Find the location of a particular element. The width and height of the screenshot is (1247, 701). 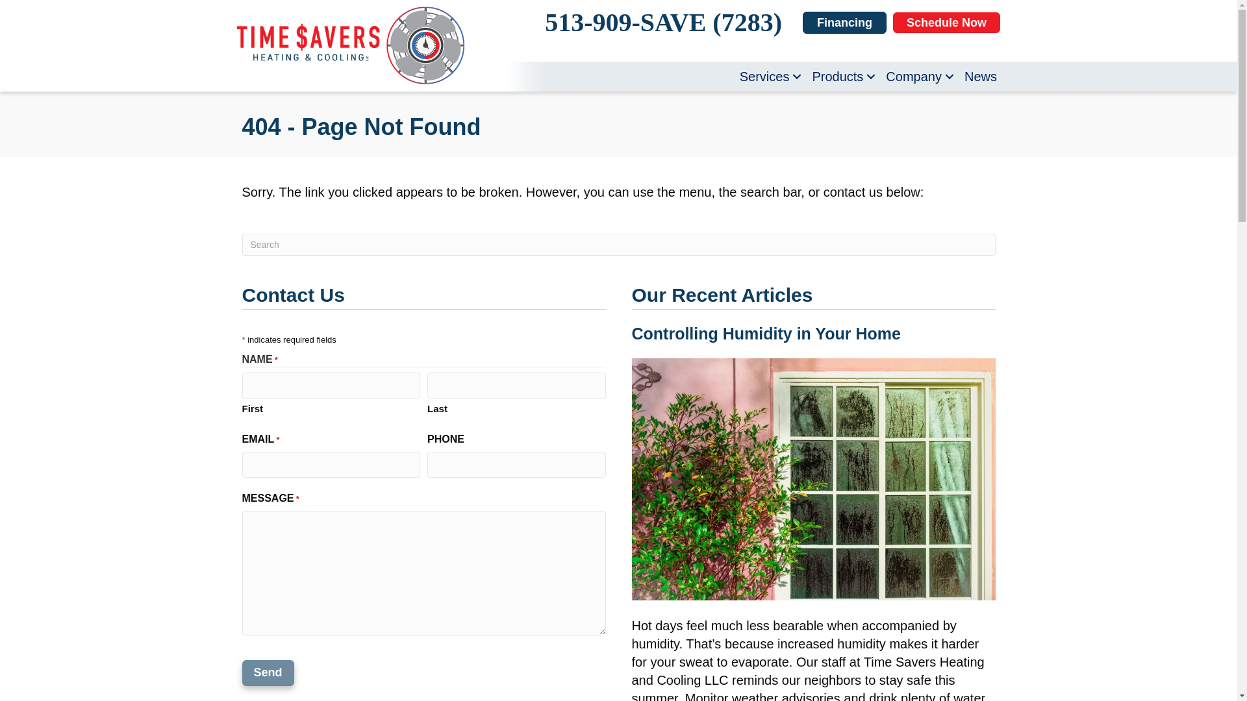

Send is located at coordinates (268, 673).